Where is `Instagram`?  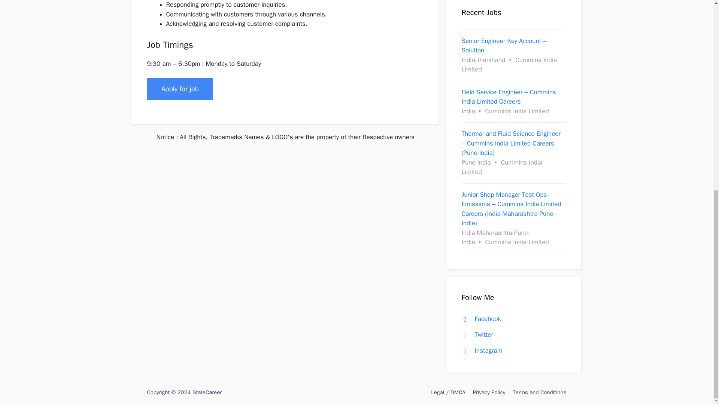
Instagram is located at coordinates (480, 351).